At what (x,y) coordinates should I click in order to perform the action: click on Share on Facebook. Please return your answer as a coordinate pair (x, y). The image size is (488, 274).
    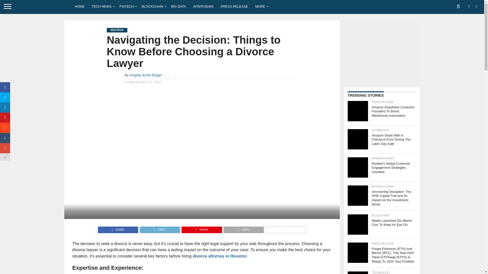
    Looking at the image, I should click on (118, 228).